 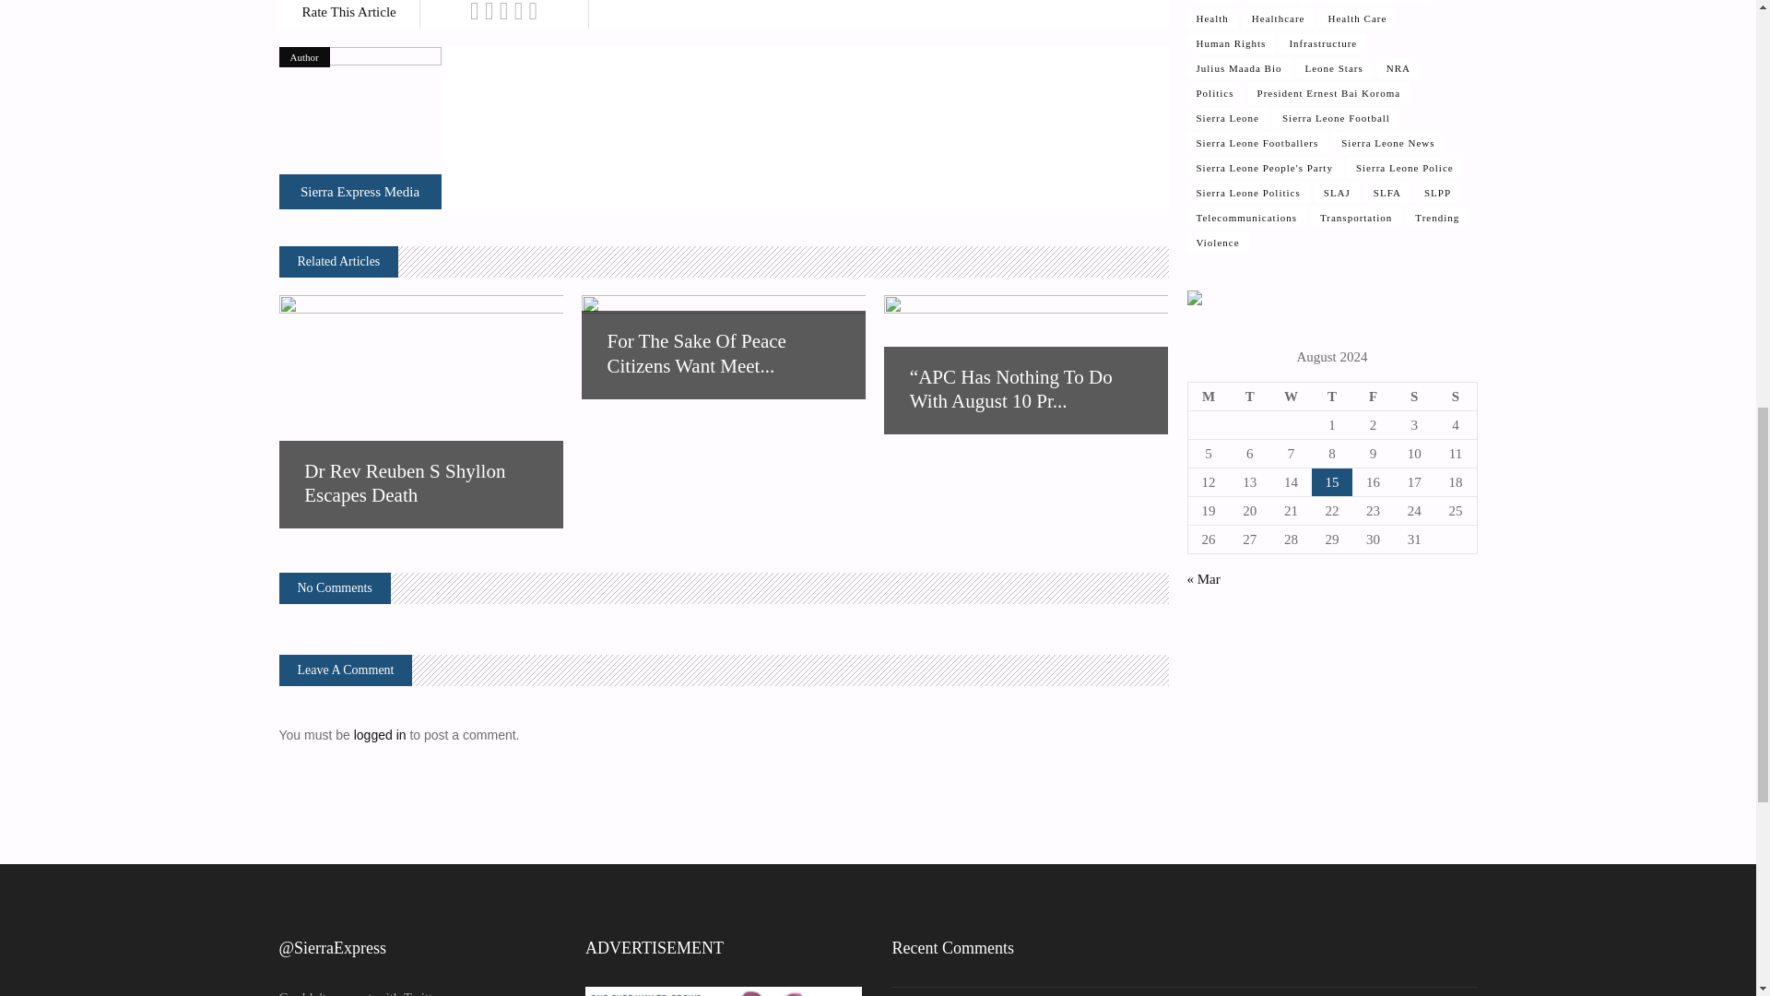 I want to click on Friday, so click(x=1373, y=397).